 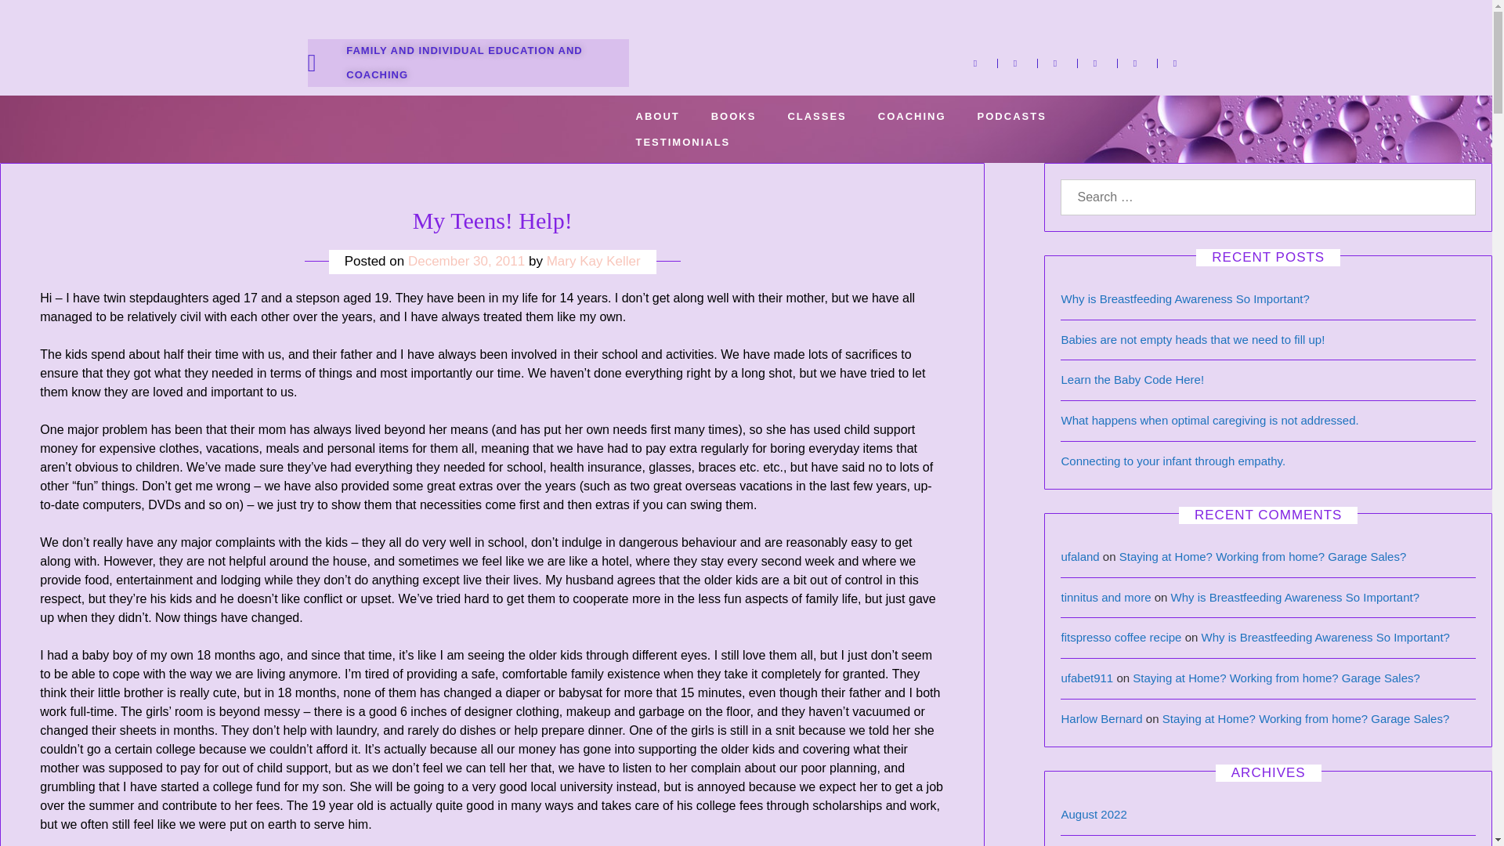 What do you see at coordinates (1132, 379) in the screenshot?
I see `Learn the Baby Code Here!` at bounding box center [1132, 379].